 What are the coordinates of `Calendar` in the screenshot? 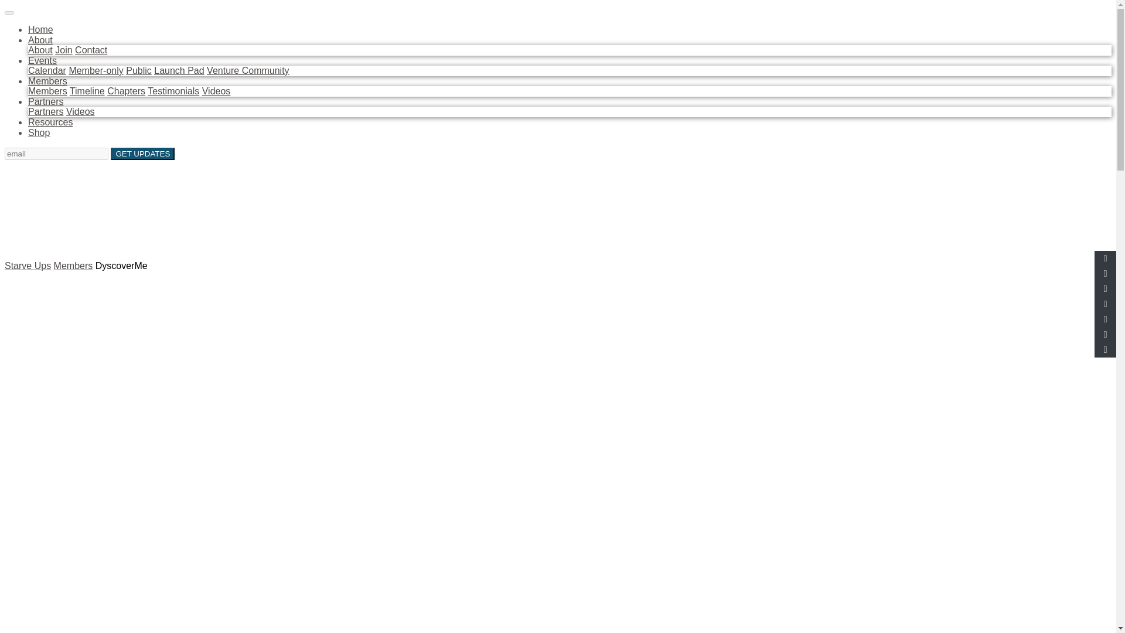 It's located at (47, 70).